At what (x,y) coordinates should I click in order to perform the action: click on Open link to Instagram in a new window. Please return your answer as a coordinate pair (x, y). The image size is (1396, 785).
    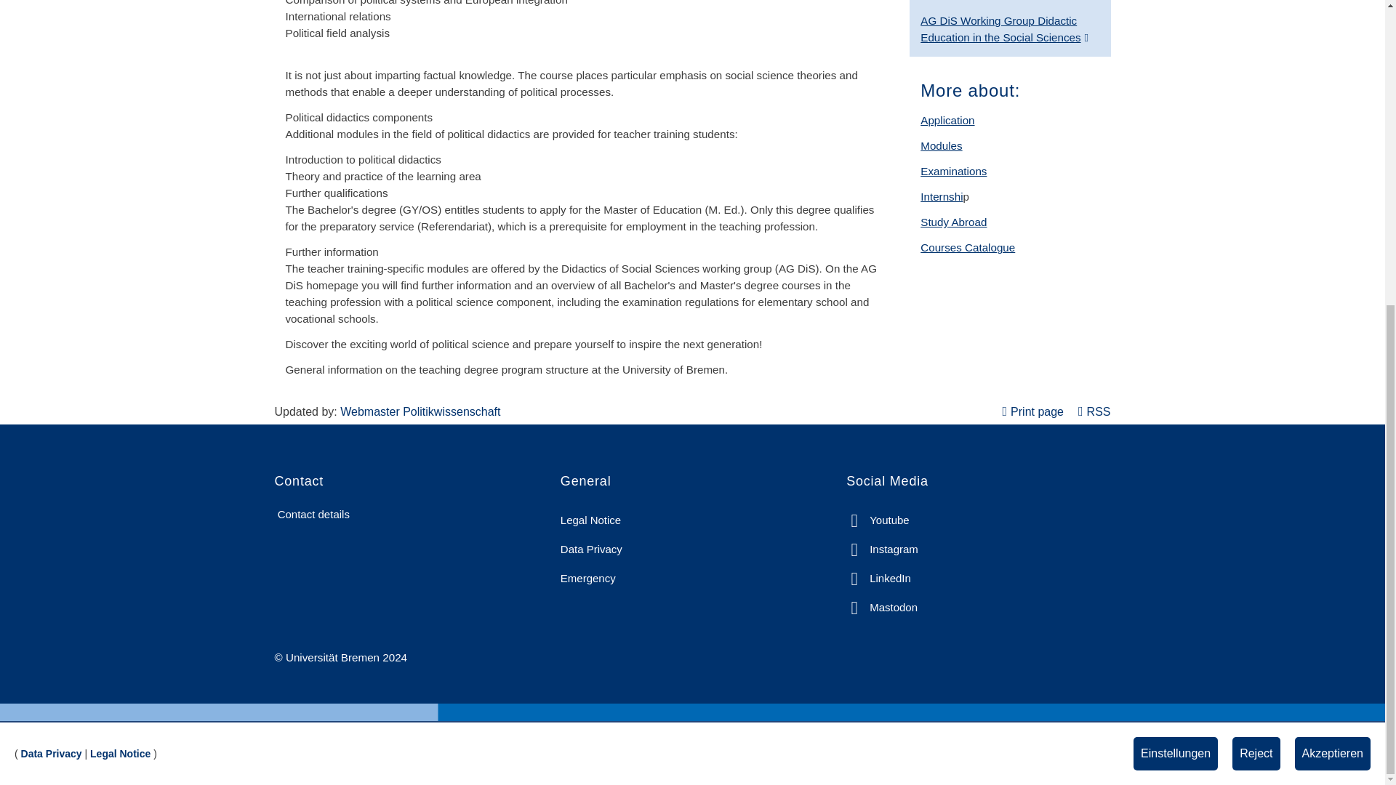
    Looking at the image, I should click on (882, 549).